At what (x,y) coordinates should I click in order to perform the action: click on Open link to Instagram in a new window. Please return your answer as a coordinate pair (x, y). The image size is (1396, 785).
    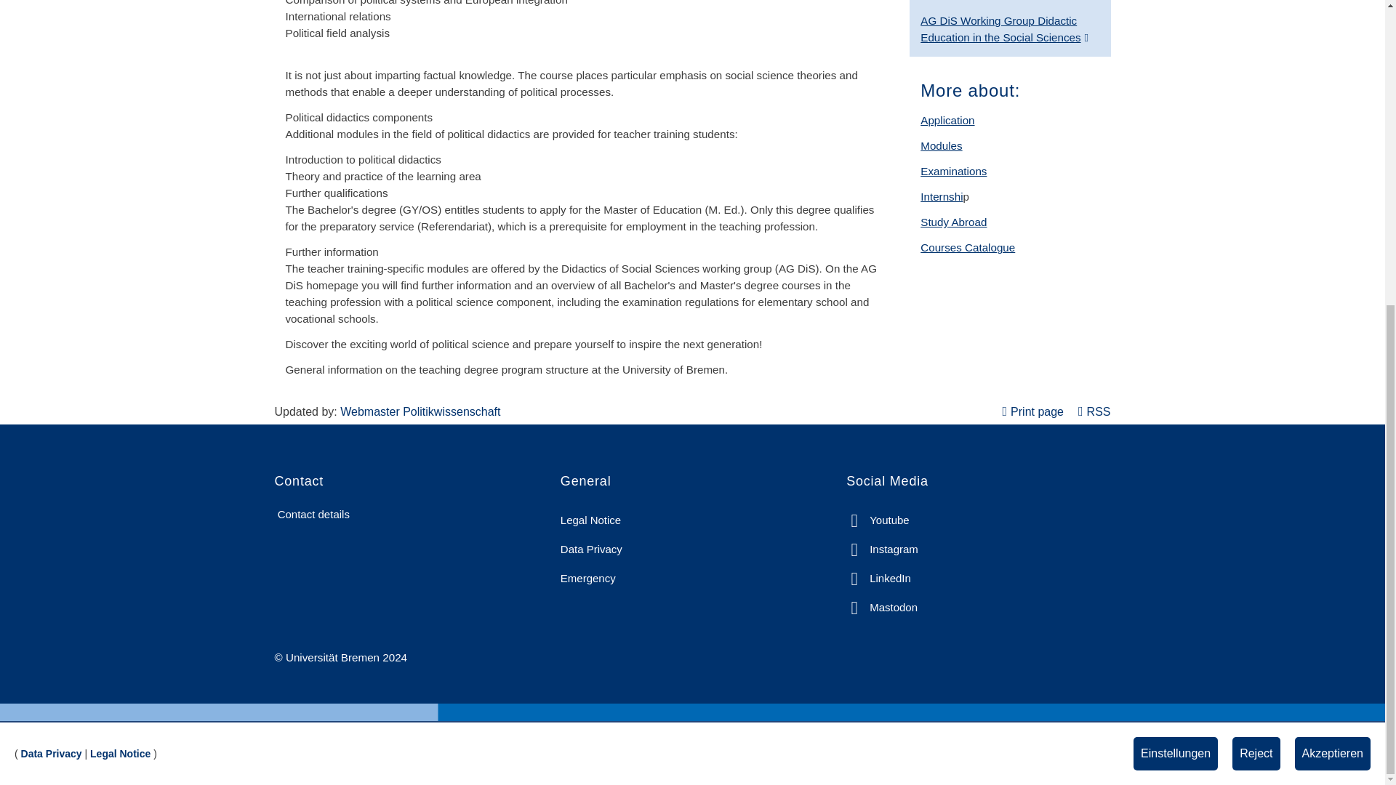
    Looking at the image, I should click on (882, 549).